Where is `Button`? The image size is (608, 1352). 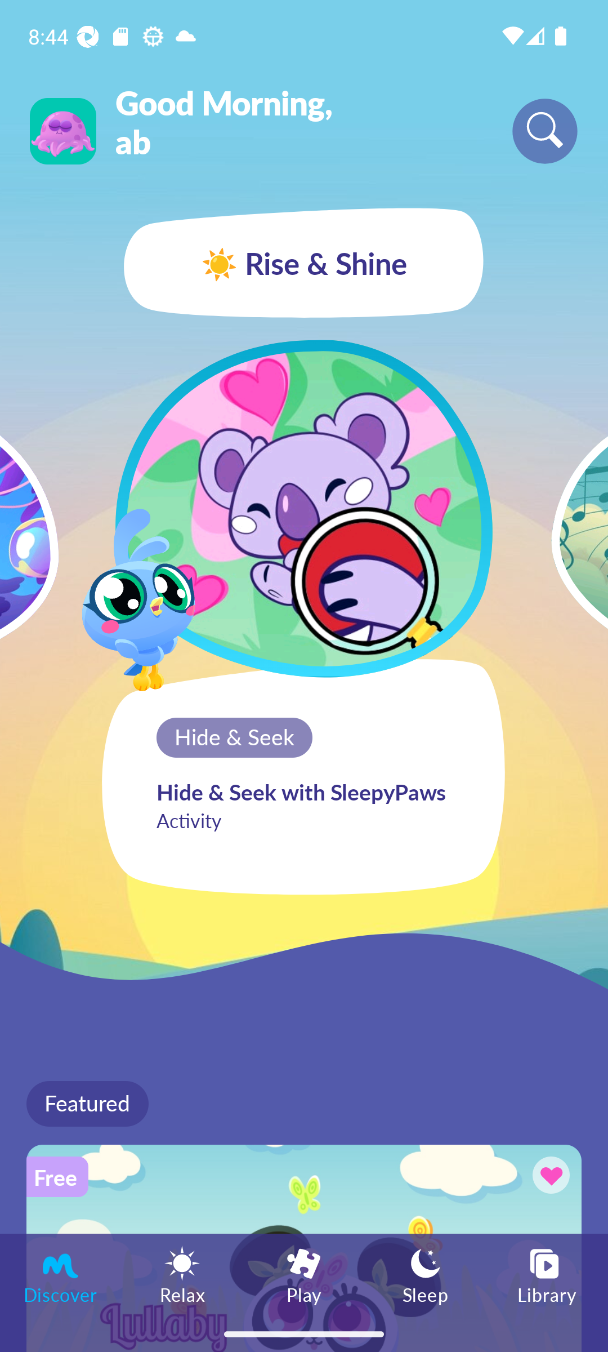 Button is located at coordinates (548, 1177).